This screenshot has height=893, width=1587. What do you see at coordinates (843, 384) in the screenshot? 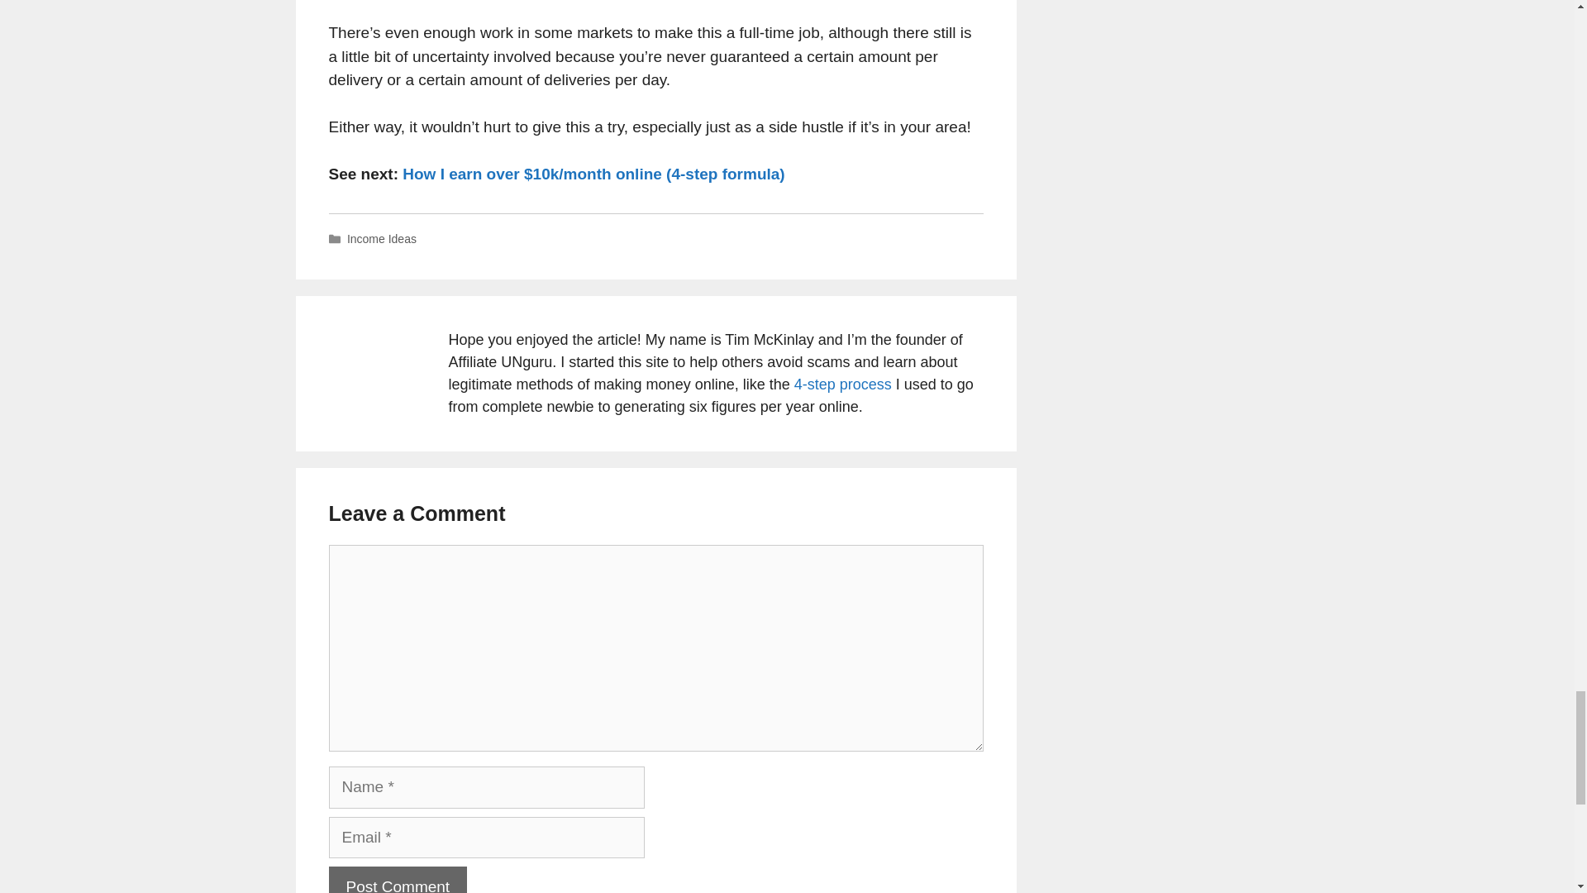
I see `4-step process` at bounding box center [843, 384].